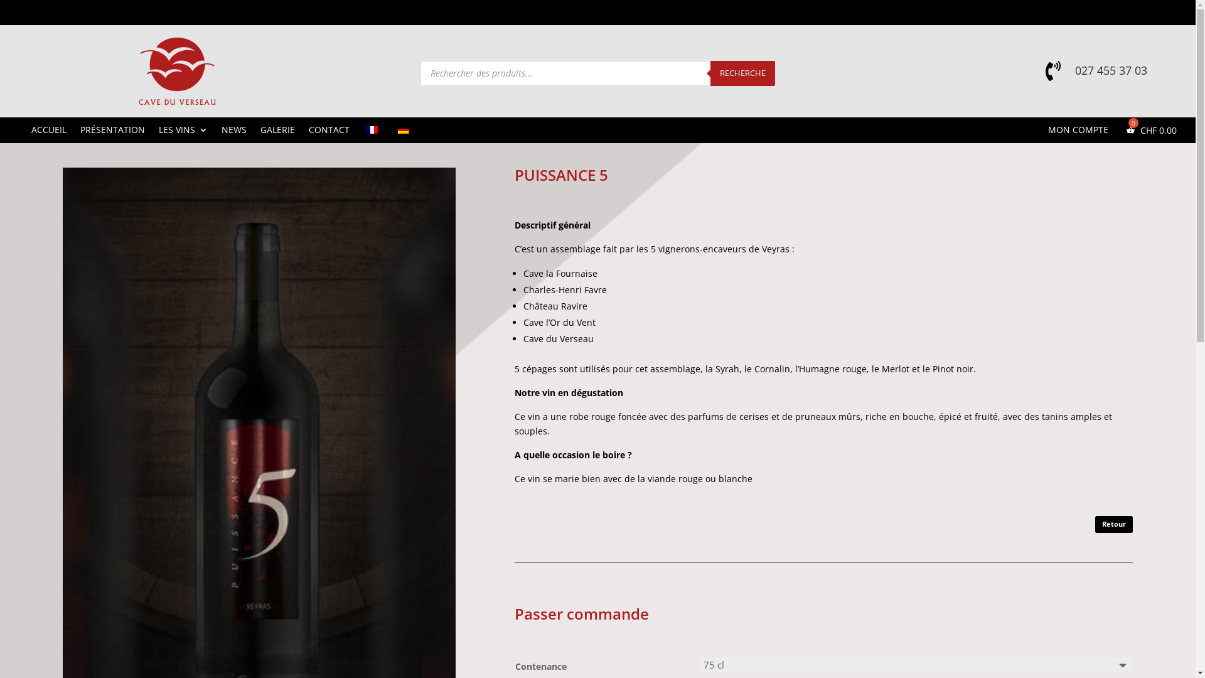 The image size is (1205, 678). What do you see at coordinates (1150, 133) in the screenshot?
I see `CHF 0.00` at bounding box center [1150, 133].